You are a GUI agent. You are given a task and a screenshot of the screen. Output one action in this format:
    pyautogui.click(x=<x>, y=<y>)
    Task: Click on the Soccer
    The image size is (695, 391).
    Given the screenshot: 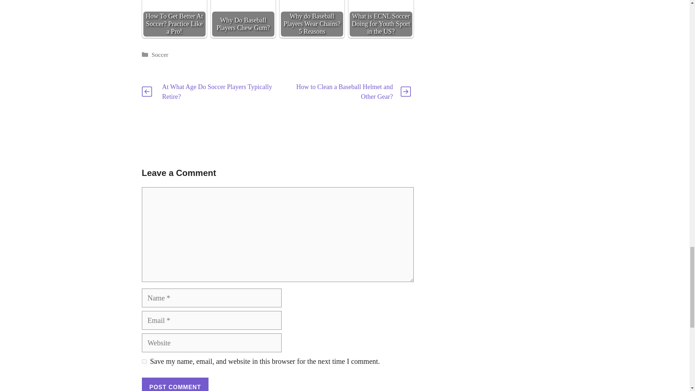 What is the action you would take?
    pyautogui.click(x=160, y=54)
    